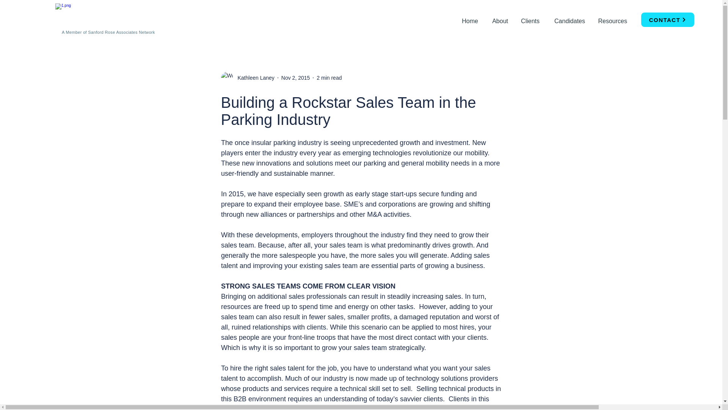 This screenshot has height=410, width=728. I want to click on Kathleen Laney, so click(253, 78).